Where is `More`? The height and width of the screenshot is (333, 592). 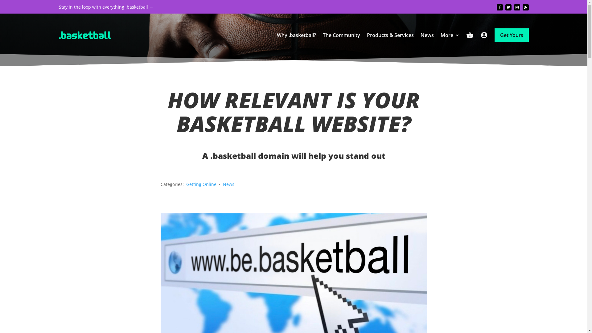 More is located at coordinates (450, 35).